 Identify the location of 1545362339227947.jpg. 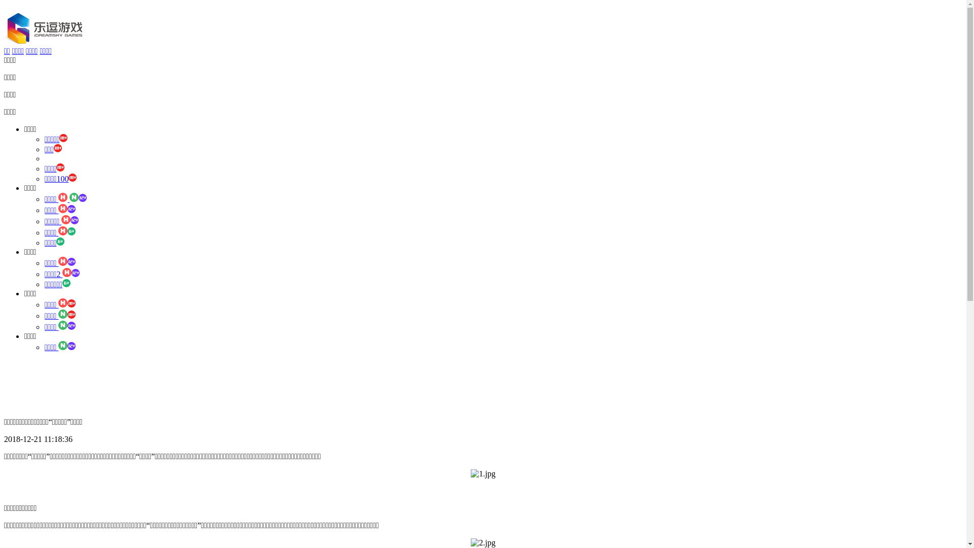
(483, 474).